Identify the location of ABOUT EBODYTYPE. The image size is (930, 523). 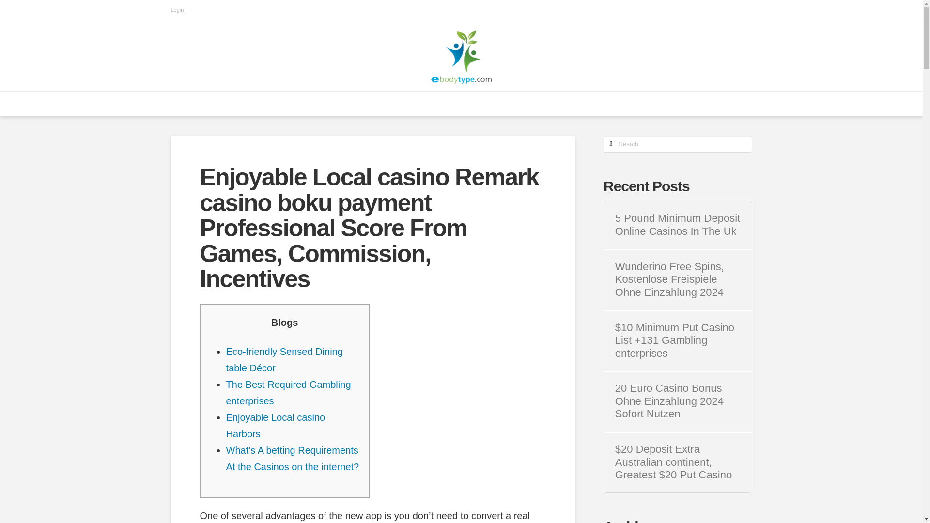
(388, 104).